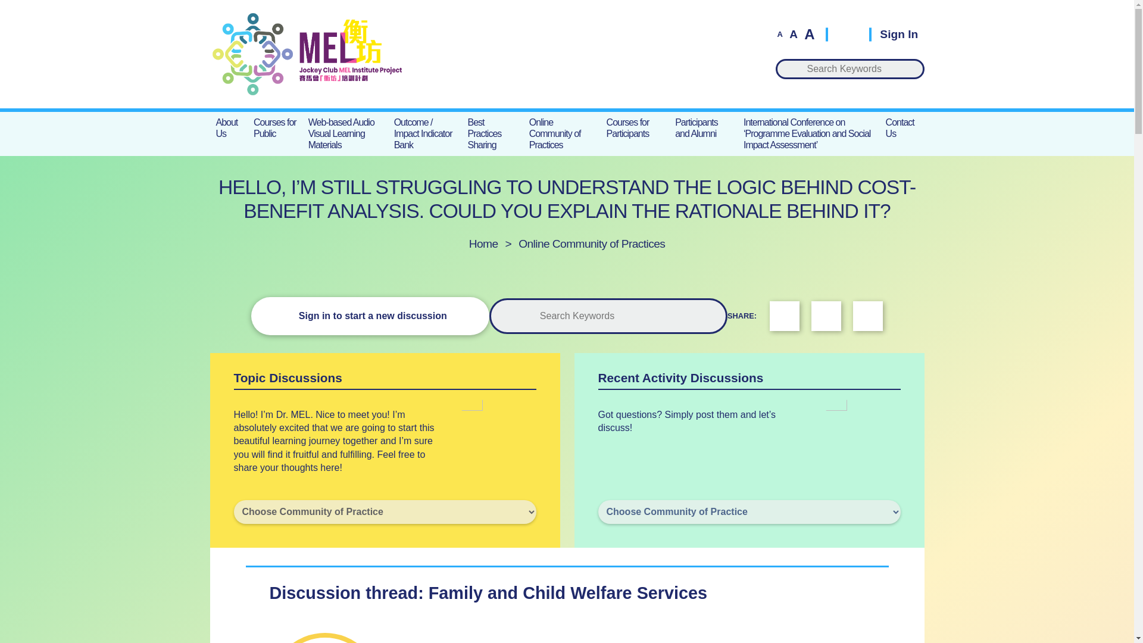 The image size is (1143, 643). Describe the element at coordinates (275, 127) in the screenshot. I see `Courses for Public` at that location.